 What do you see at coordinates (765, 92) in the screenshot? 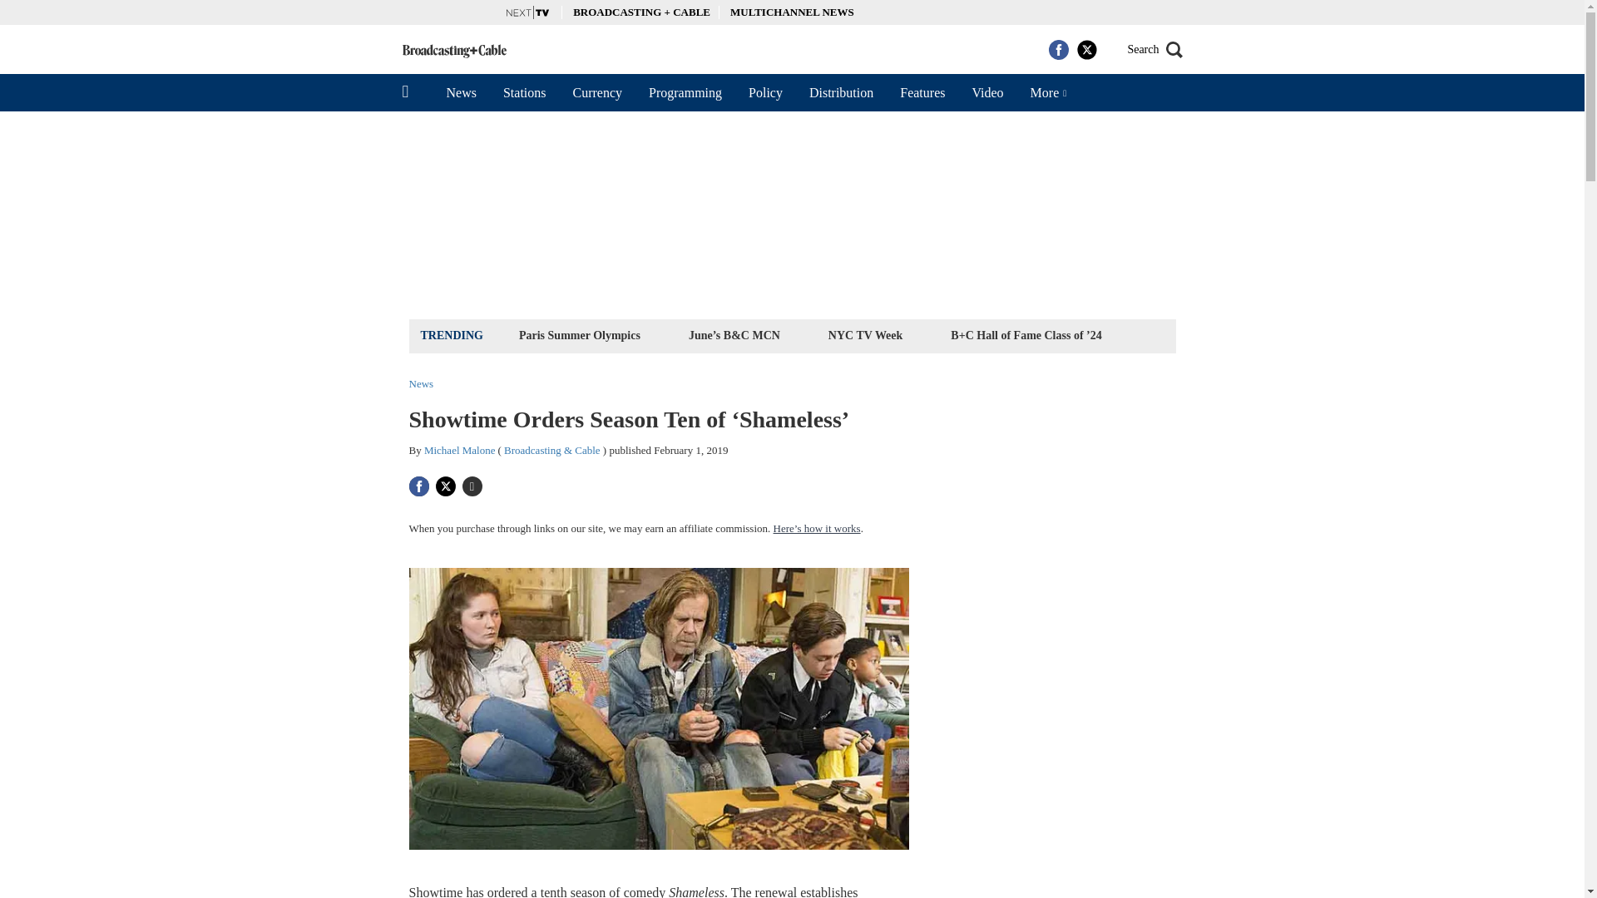
I see `Policy` at bounding box center [765, 92].